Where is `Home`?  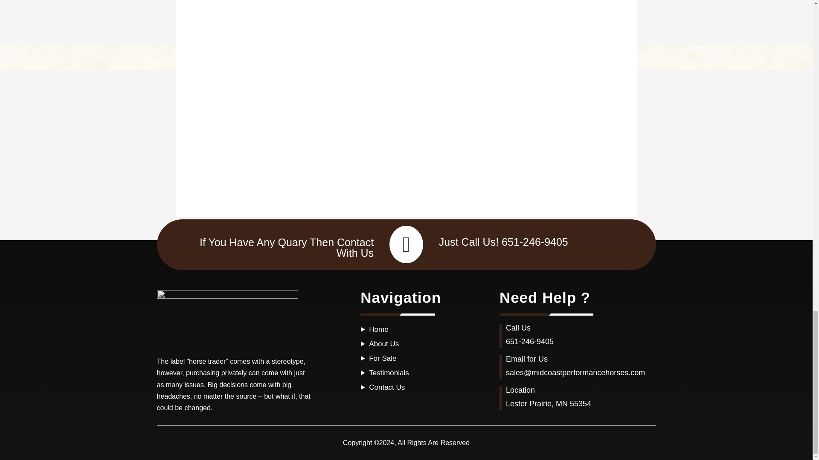
Home is located at coordinates (379, 329).